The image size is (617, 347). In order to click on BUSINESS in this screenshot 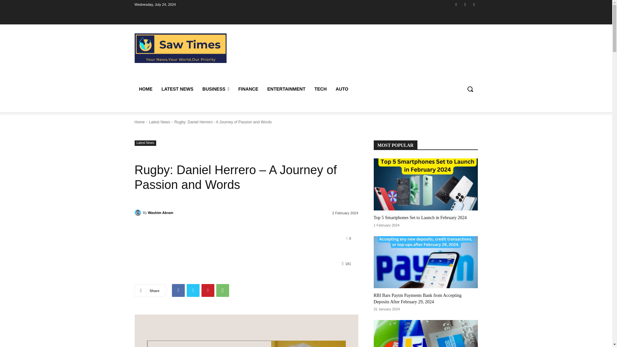, I will do `click(216, 89)`.